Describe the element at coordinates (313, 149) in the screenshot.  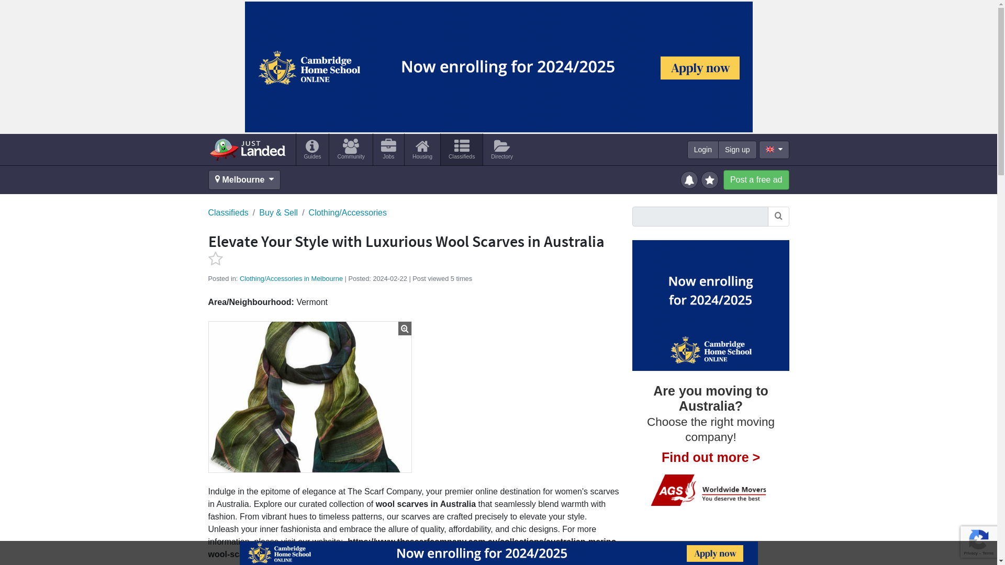
I see `Guides` at that location.